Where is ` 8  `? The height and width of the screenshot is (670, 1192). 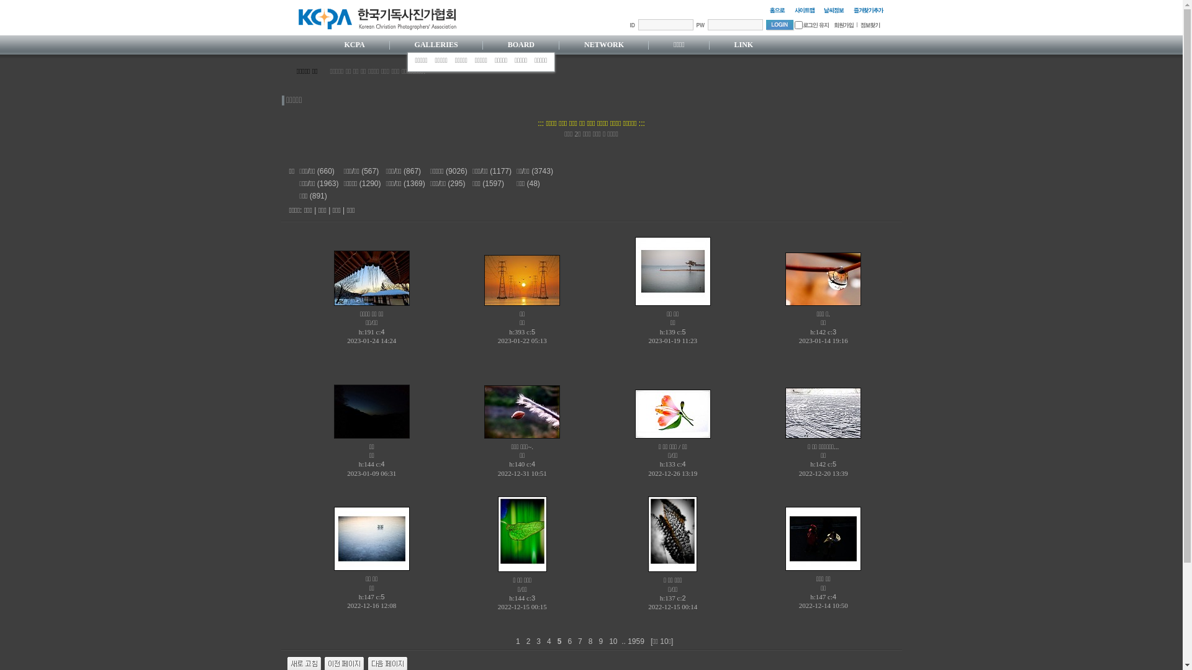
 8   is located at coordinates (591, 641).